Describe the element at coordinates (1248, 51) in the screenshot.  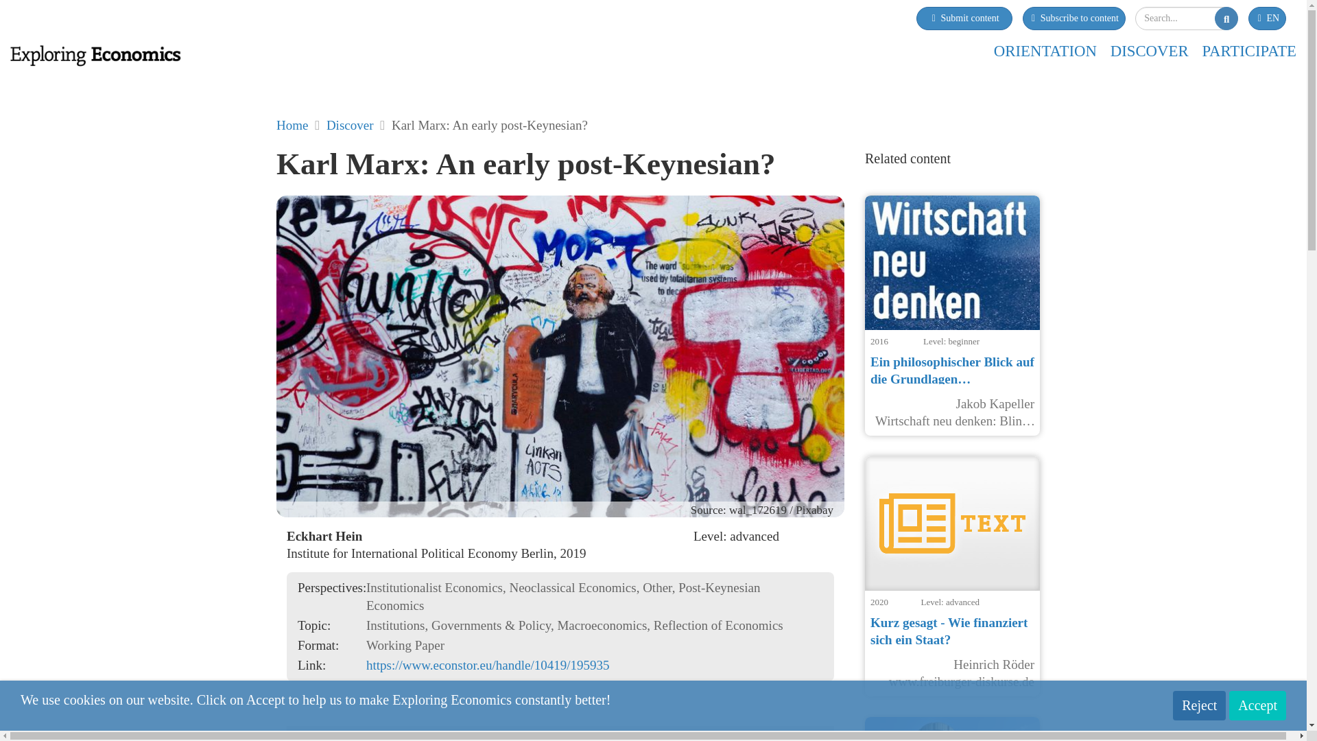
I see `PARTICIPATE` at that location.